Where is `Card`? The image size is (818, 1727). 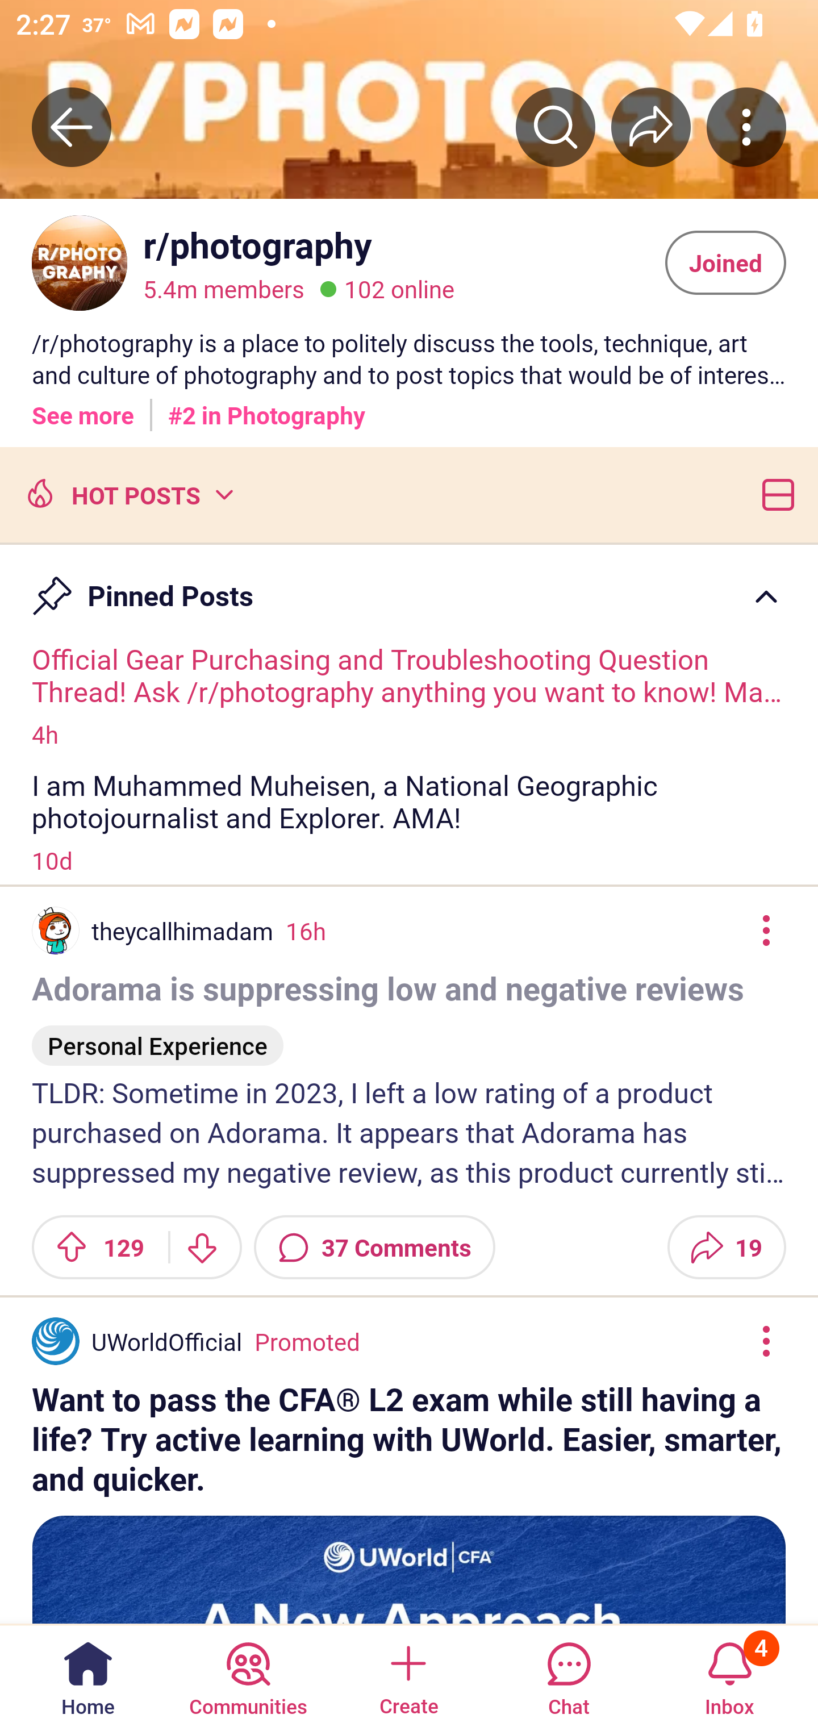
Card is located at coordinates (774, 494).